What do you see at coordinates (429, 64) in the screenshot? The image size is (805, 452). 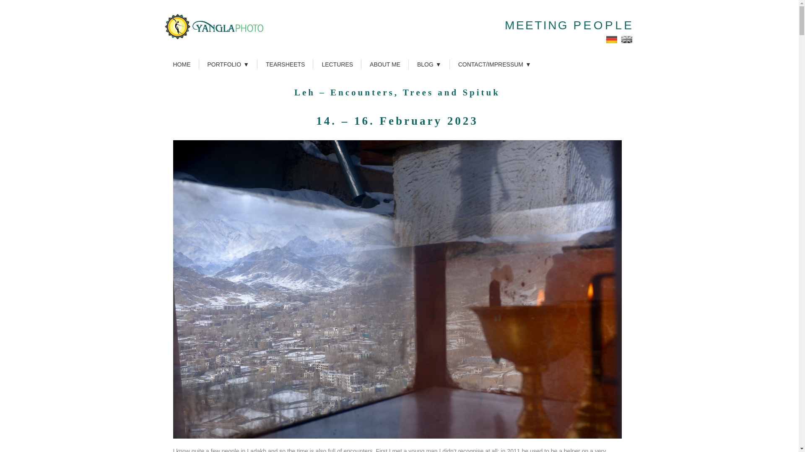 I see `BLOG` at bounding box center [429, 64].